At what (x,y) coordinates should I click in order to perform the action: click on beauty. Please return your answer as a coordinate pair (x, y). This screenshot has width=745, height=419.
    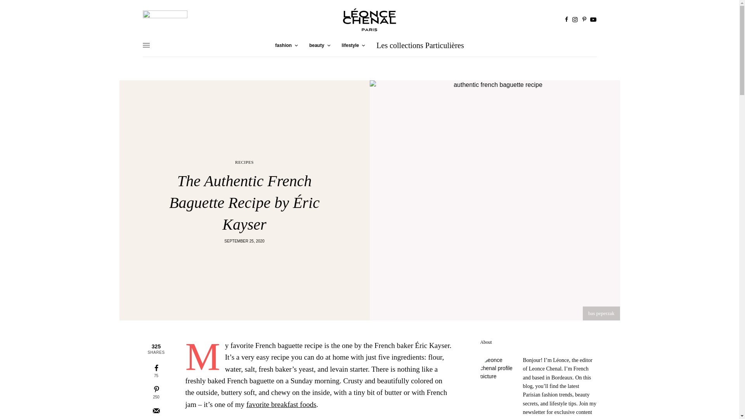
    Looking at the image, I should click on (319, 45).